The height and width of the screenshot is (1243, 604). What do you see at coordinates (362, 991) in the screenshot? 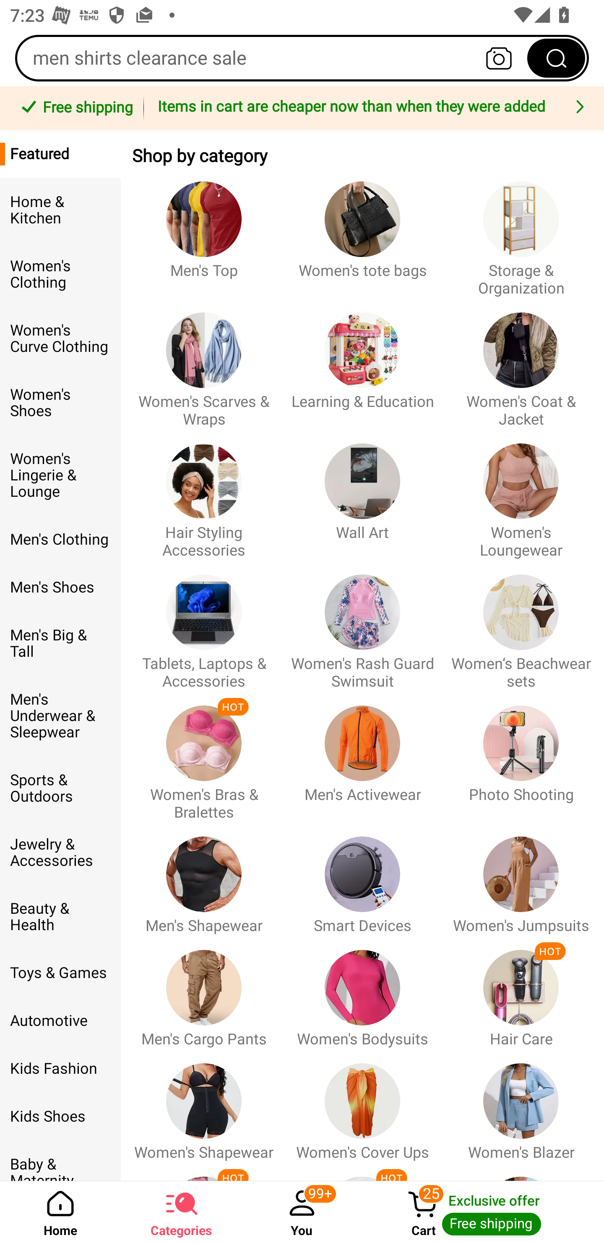
I see `Women's Bodysuits` at bounding box center [362, 991].